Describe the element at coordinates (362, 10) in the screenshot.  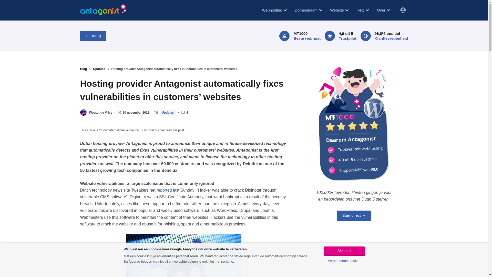
I see `Help` at that location.